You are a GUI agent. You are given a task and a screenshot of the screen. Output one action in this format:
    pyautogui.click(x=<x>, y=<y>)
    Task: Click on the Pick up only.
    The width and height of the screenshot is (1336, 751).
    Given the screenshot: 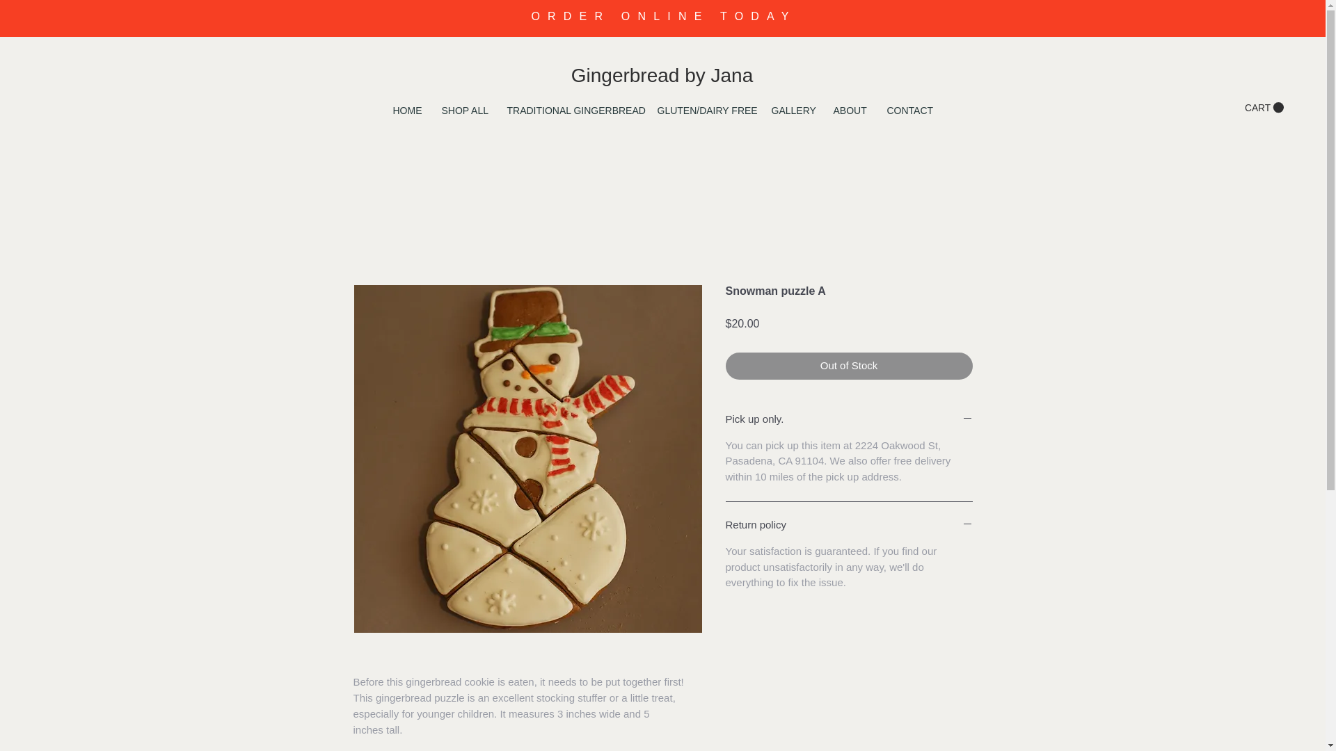 What is the action you would take?
    pyautogui.click(x=849, y=420)
    